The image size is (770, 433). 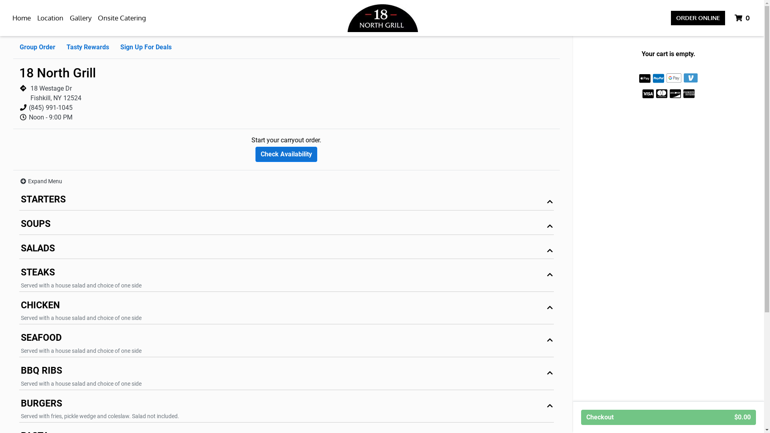 What do you see at coordinates (286, 226) in the screenshot?
I see `SOUPS` at bounding box center [286, 226].